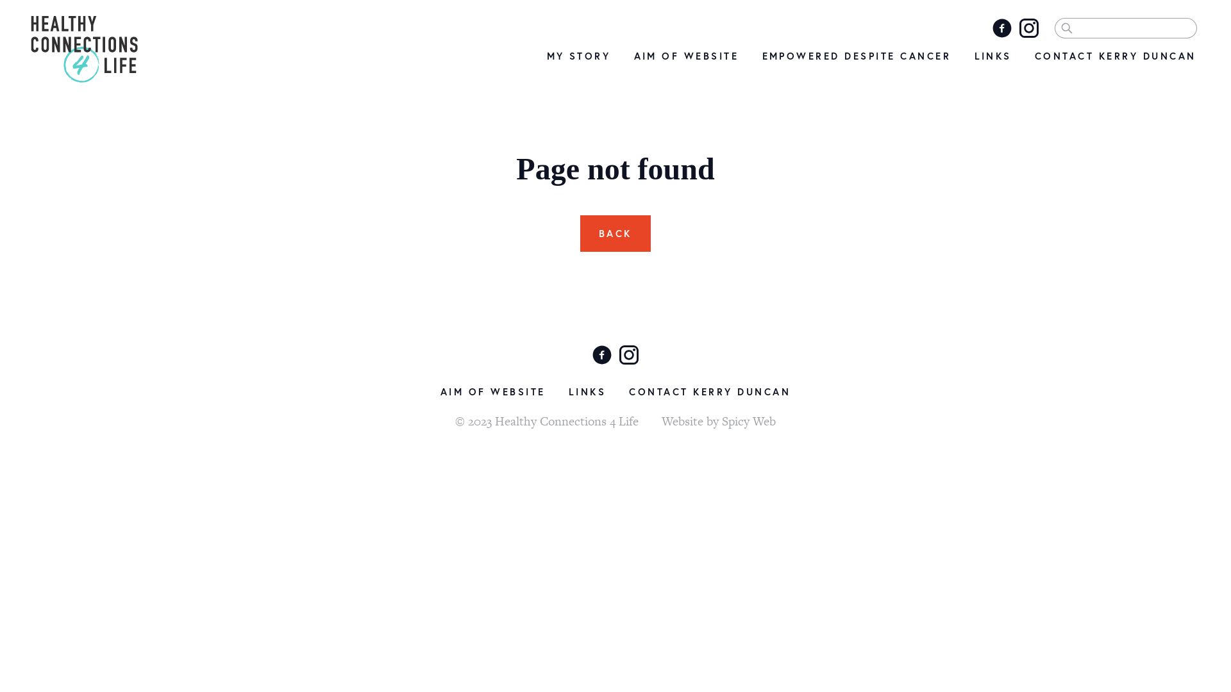  I want to click on LINKS, so click(587, 391).